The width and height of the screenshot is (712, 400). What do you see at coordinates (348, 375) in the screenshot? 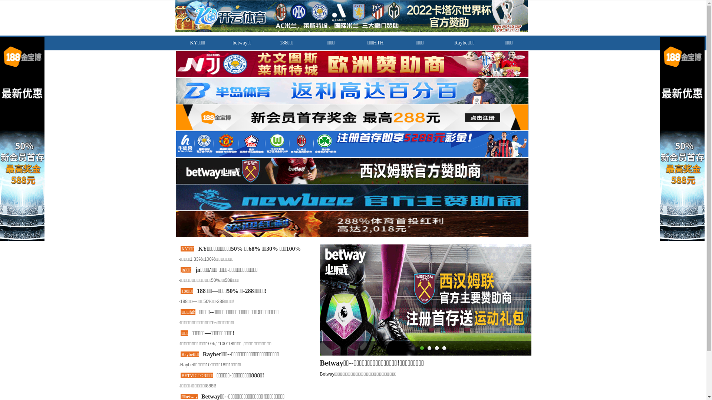
I see `Search` at bounding box center [348, 375].